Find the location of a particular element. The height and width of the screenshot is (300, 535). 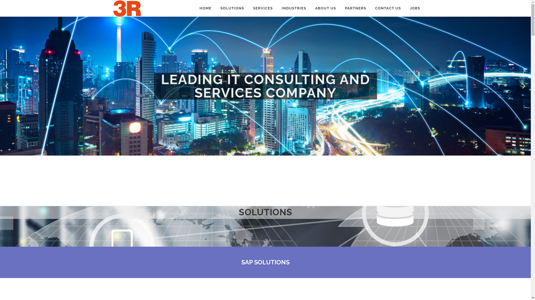

PARTNERS is located at coordinates (355, 8).